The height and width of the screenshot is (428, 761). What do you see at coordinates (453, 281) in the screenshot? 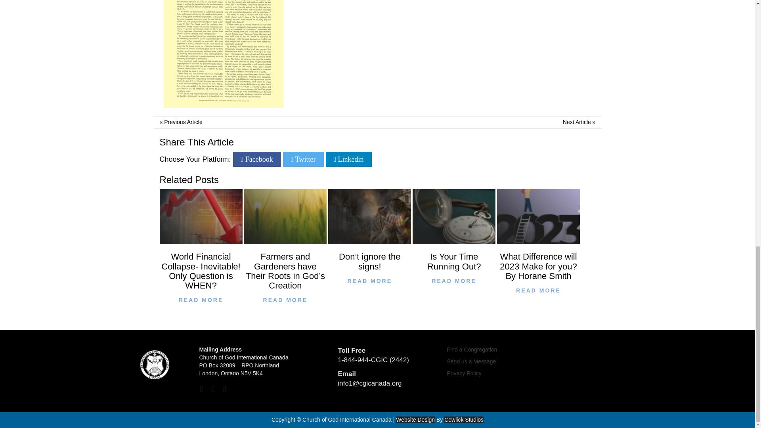
I see `READ MORE` at bounding box center [453, 281].